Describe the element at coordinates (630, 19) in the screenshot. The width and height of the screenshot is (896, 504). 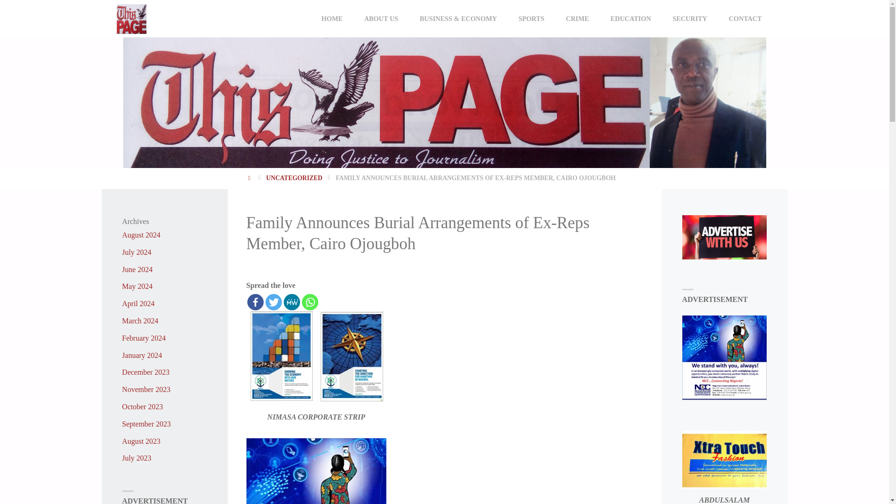
I see `EDUCATION` at that location.